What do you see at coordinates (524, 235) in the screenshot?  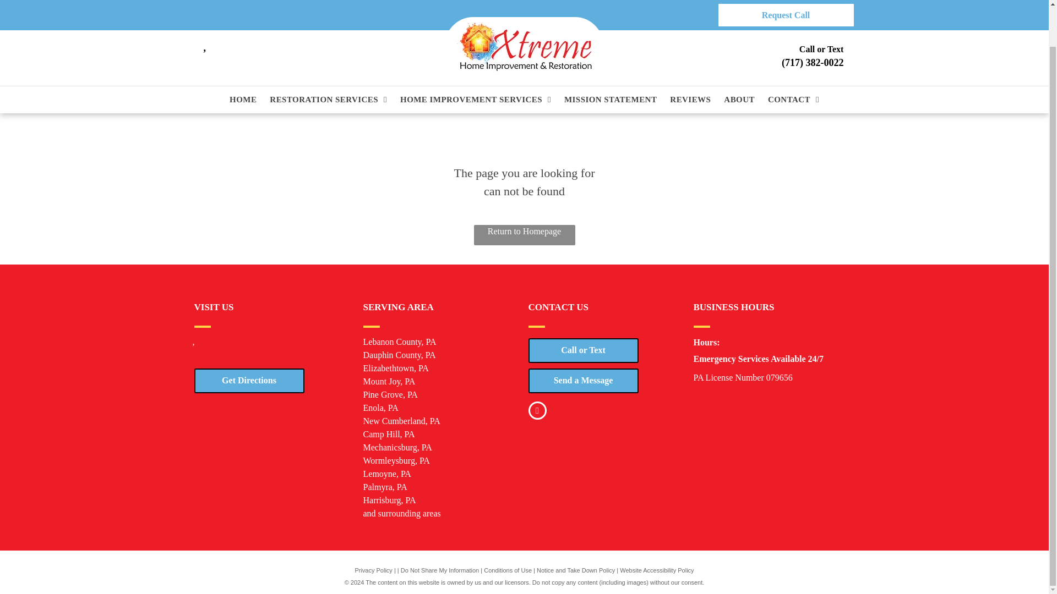 I see `Return to Homepage` at bounding box center [524, 235].